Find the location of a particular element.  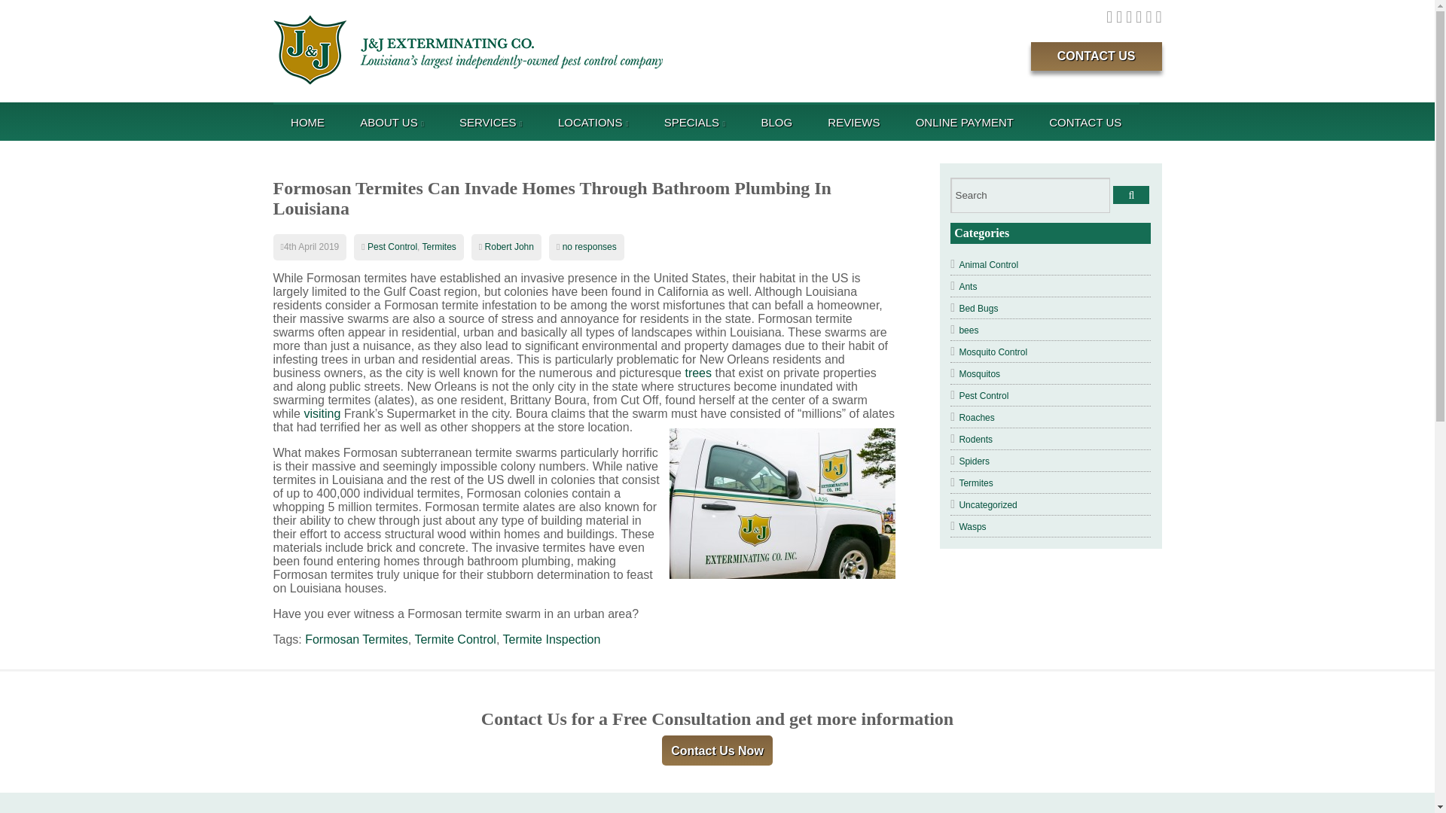

HOME is located at coordinates (307, 122).